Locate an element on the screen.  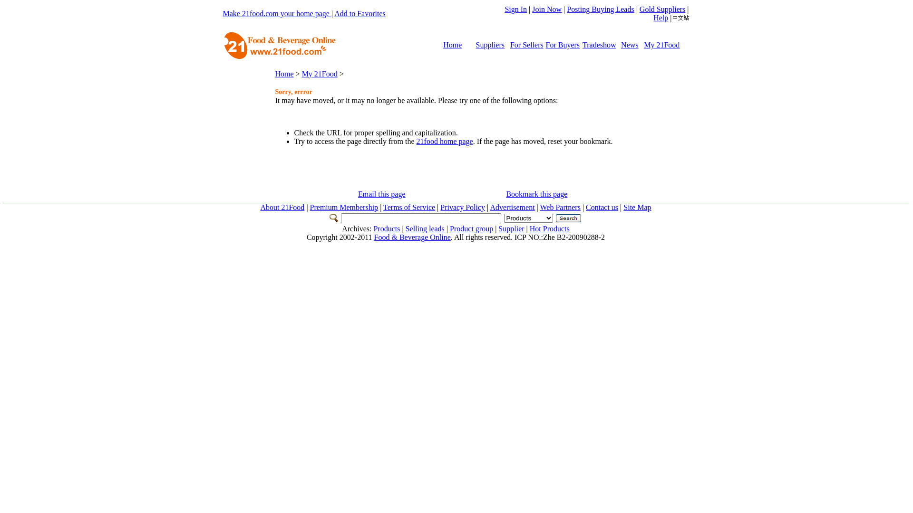
For Sellers is located at coordinates (527, 45).